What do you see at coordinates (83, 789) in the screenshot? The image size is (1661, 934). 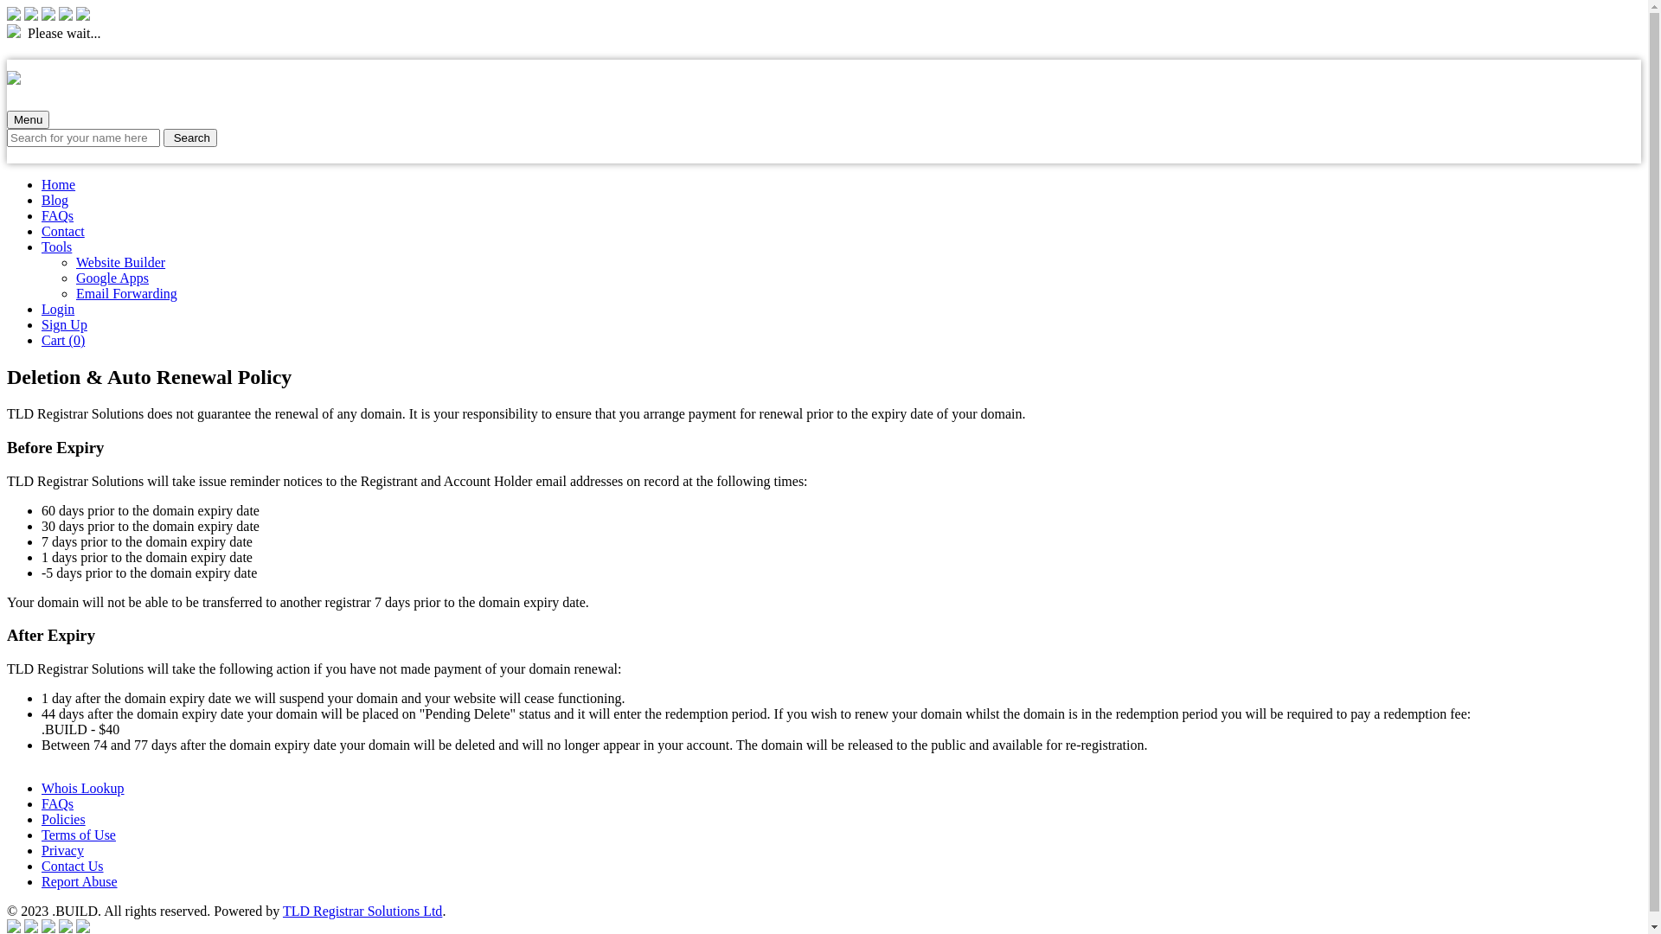 I see `Whois Lookup` at bounding box center [83, 789].